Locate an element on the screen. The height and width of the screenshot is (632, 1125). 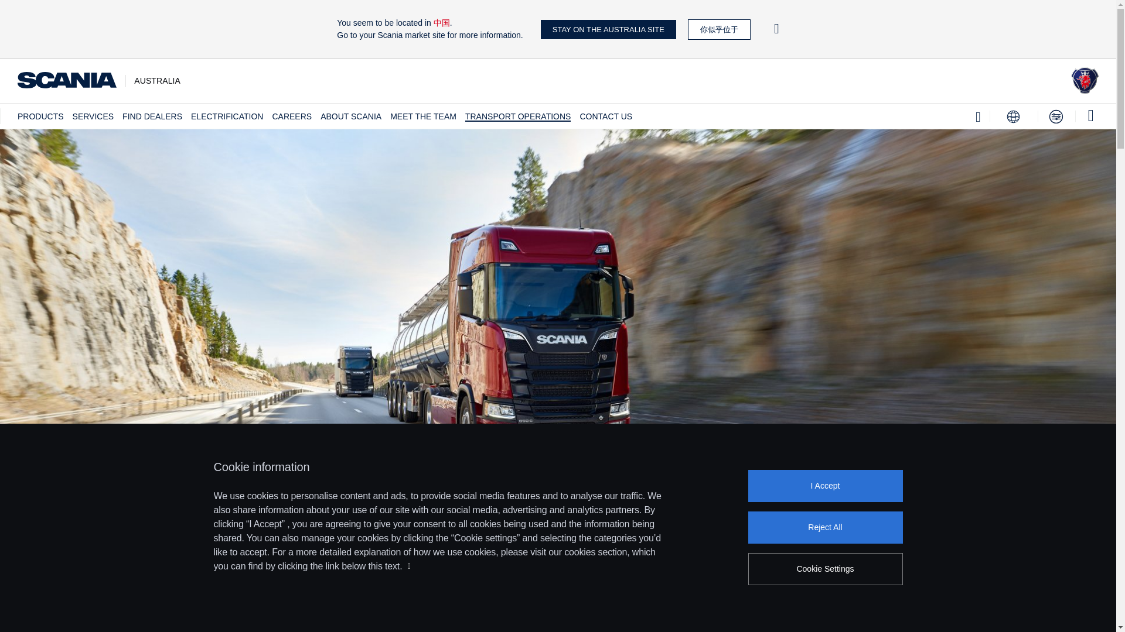
Petroleum and chemicals is located at coordinates (558, 586).